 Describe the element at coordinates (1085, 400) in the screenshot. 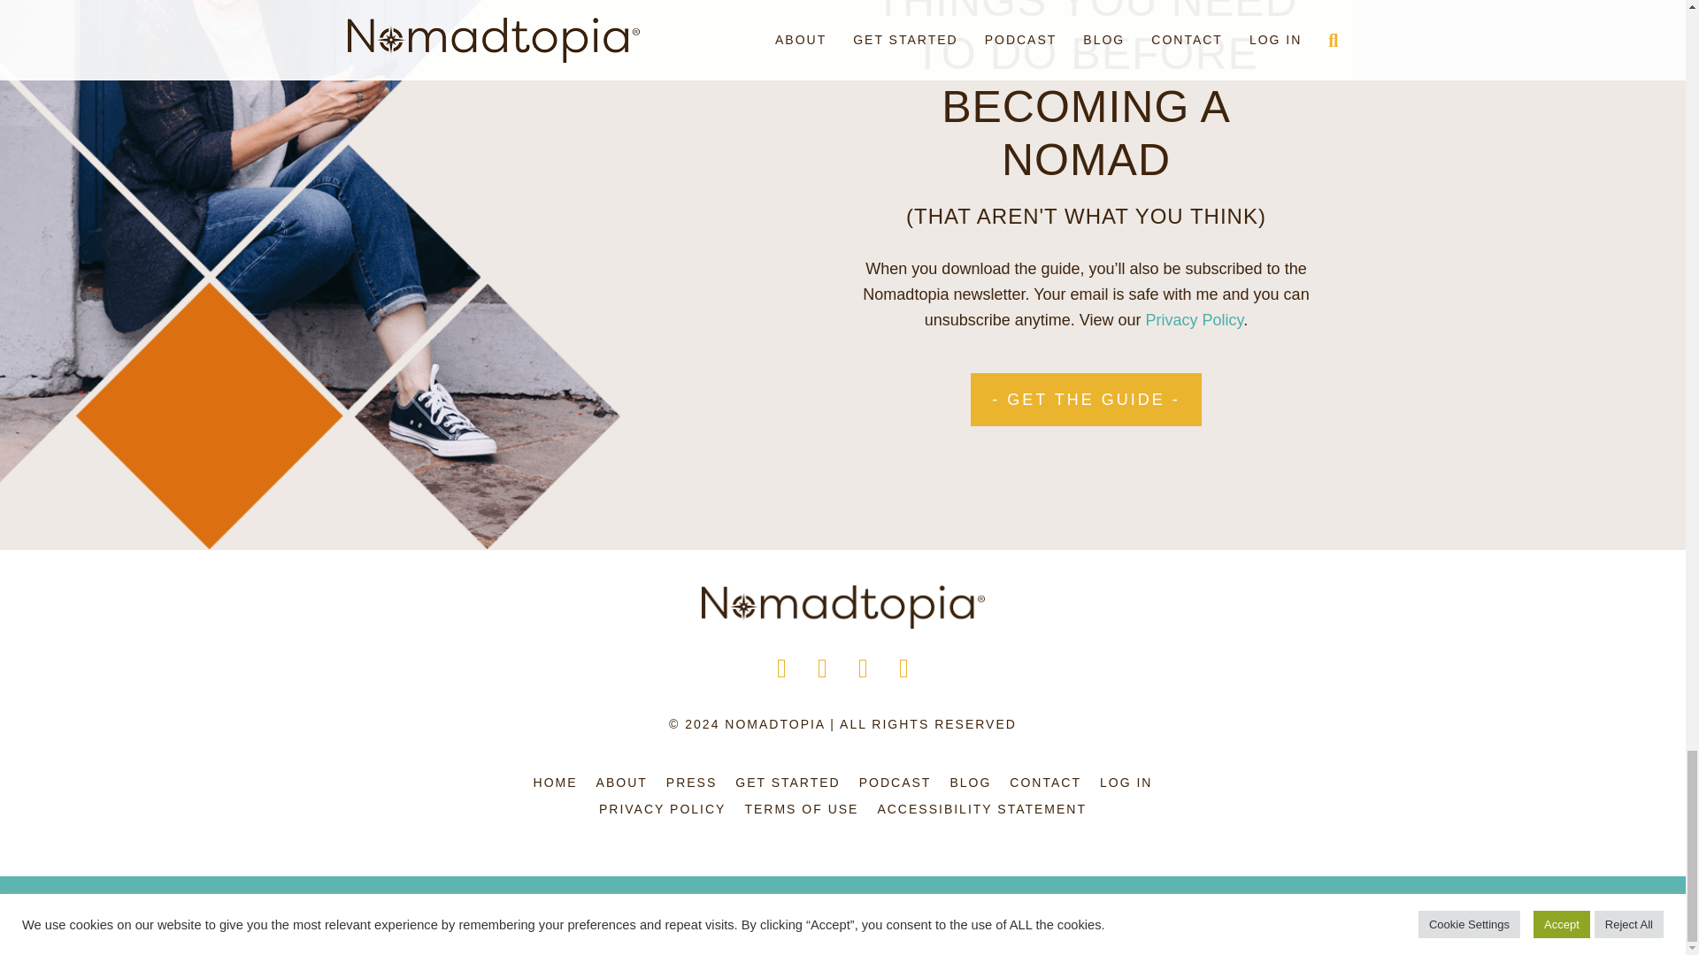

I see `- GET THE GUIDE -` at that location.